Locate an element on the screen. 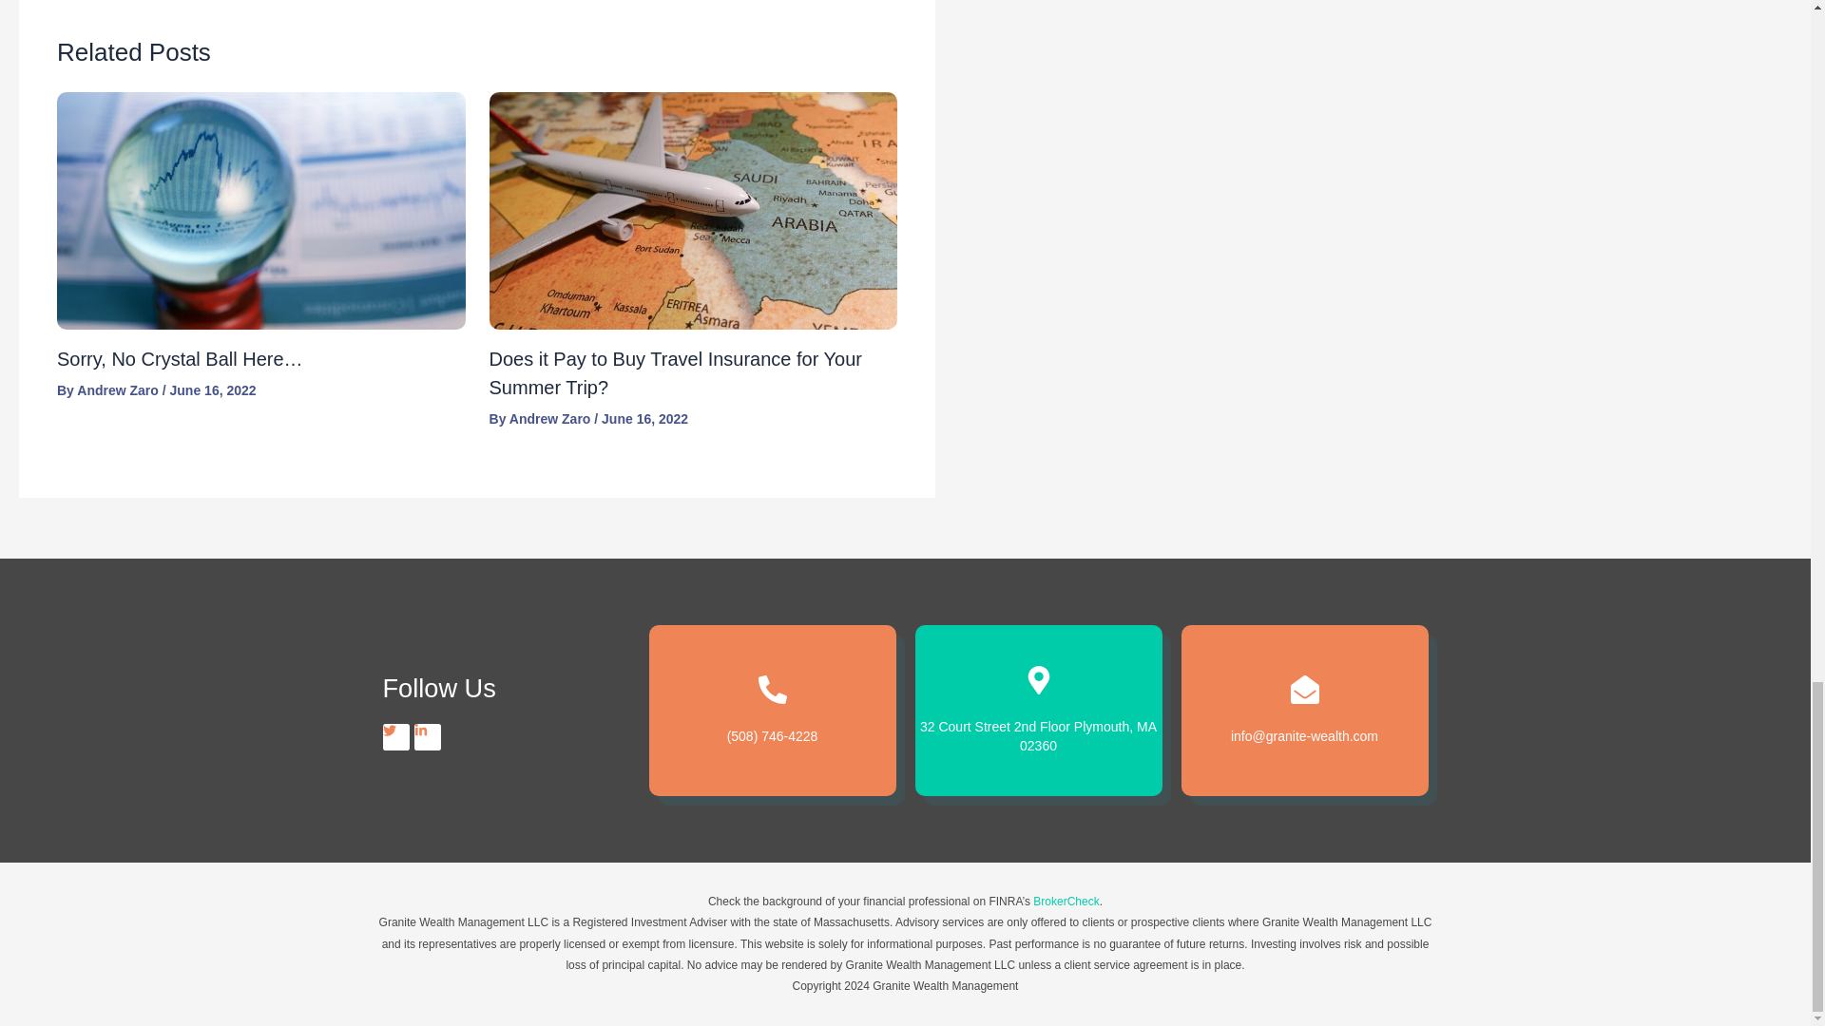 This screenshot has width=1825, height=1026. BrokerCheck is located at coordinates (1065, 901).